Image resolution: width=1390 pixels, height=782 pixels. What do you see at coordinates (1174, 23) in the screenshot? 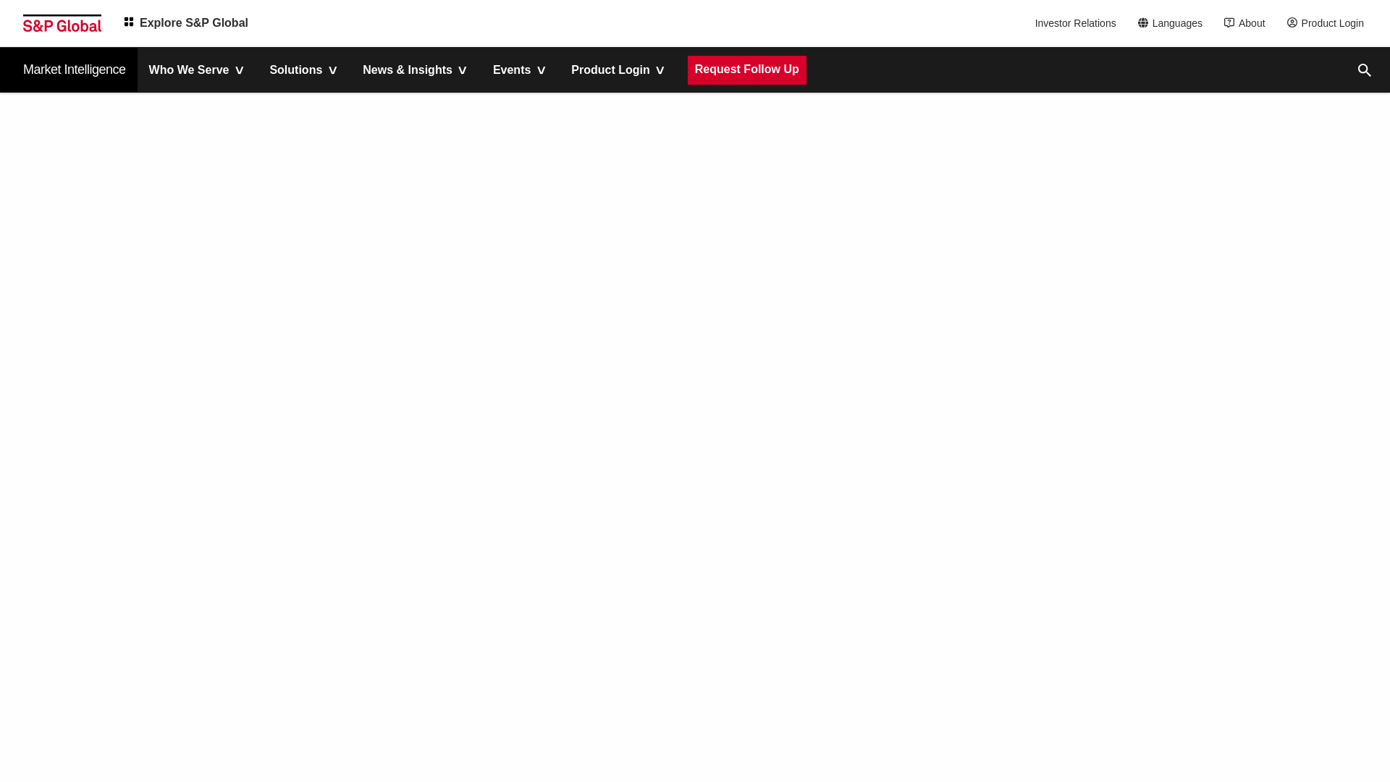
I see `Languages` at bounding box center [1174, 23].